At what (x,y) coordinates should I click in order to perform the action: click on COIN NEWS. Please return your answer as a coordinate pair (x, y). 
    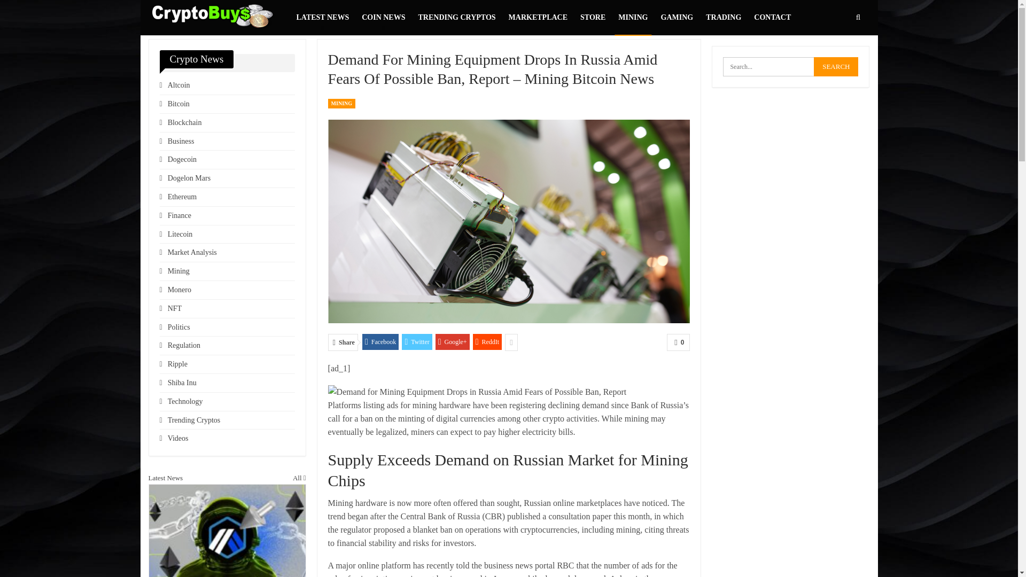
    Looking at the image, I should click on (383, 17).